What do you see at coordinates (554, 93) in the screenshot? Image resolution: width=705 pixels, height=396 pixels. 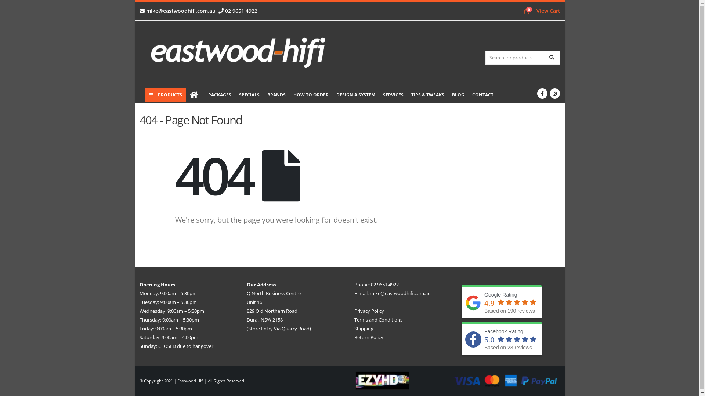 I see `Instagram` at bounding box center [554, 93].